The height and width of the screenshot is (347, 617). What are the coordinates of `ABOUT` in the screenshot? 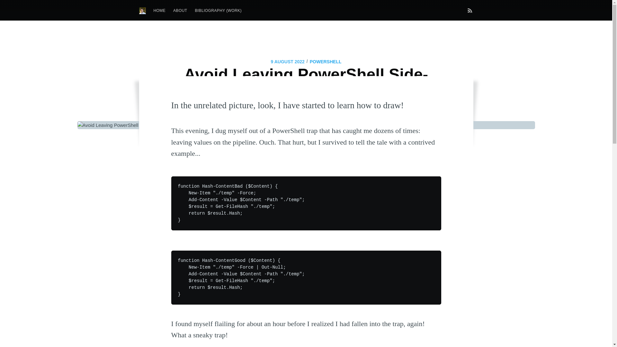 It's located at (180, 11).